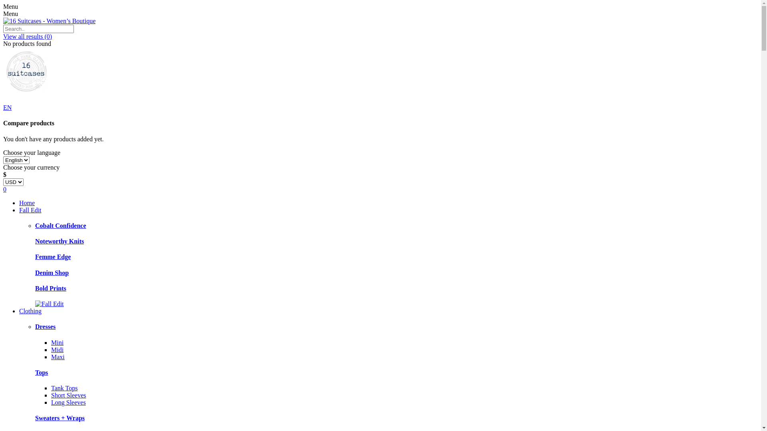 The height and width of the screenshot is (431, 767). I want to click on Fall Edit, so click(30, 210).